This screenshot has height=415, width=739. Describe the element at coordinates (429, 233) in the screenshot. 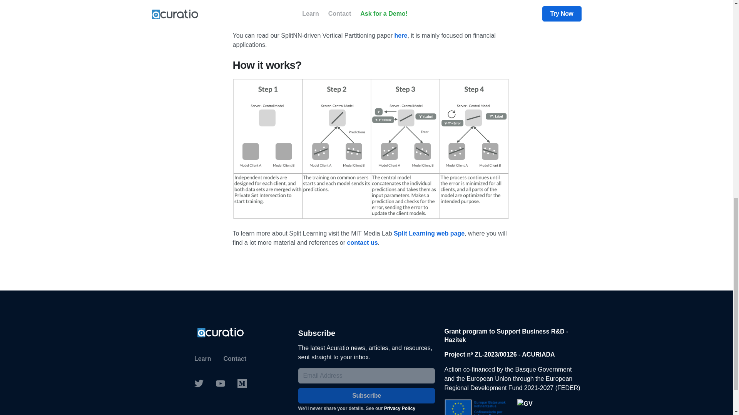

I see `Split Learning web page` at that location.